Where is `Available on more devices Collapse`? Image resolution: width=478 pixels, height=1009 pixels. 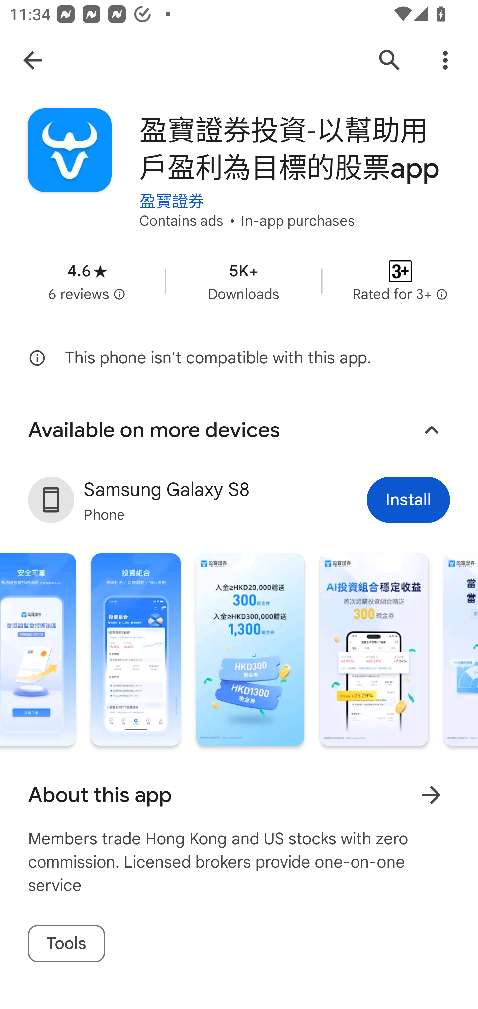
Available on more devices Collapse is located at coordinates (239, 430).